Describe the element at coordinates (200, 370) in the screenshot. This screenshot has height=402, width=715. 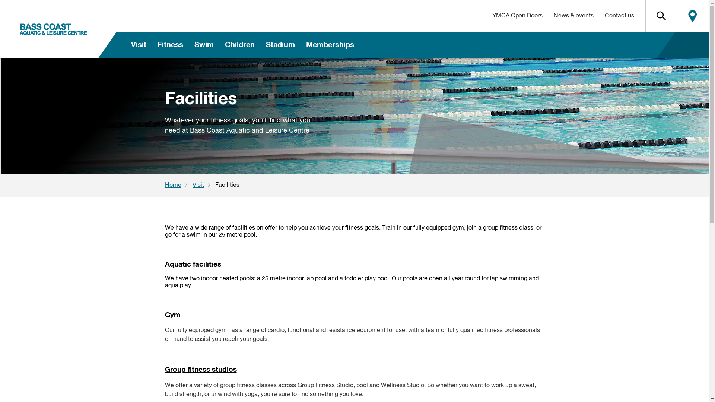
I see `Group fitness studios` at that location.